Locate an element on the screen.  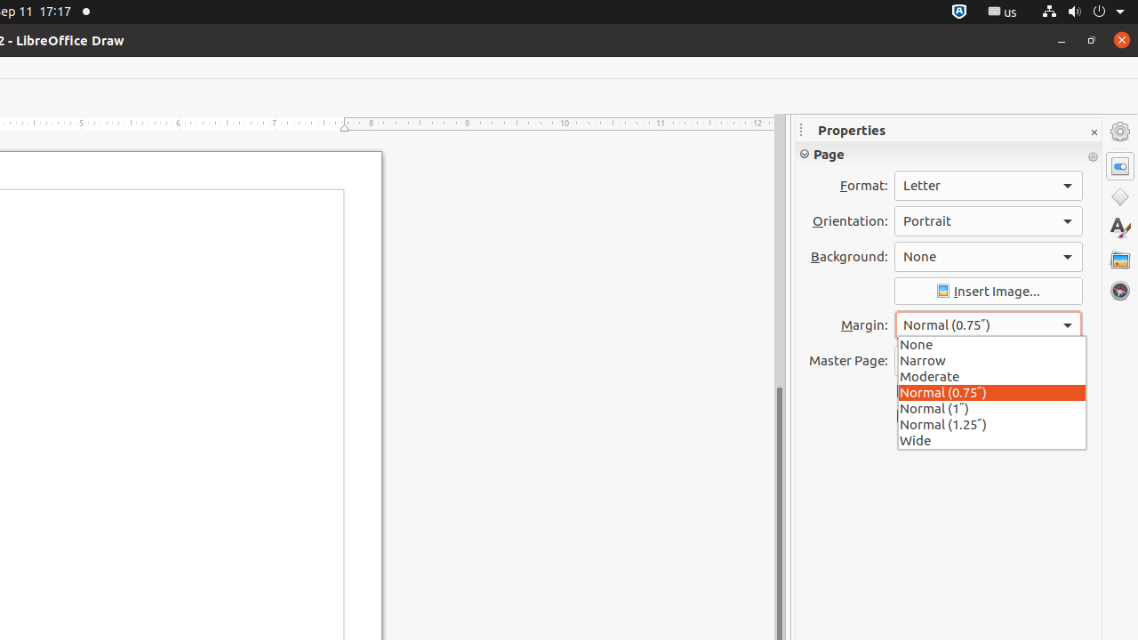
Properties is located at coordinates (1120, 166).